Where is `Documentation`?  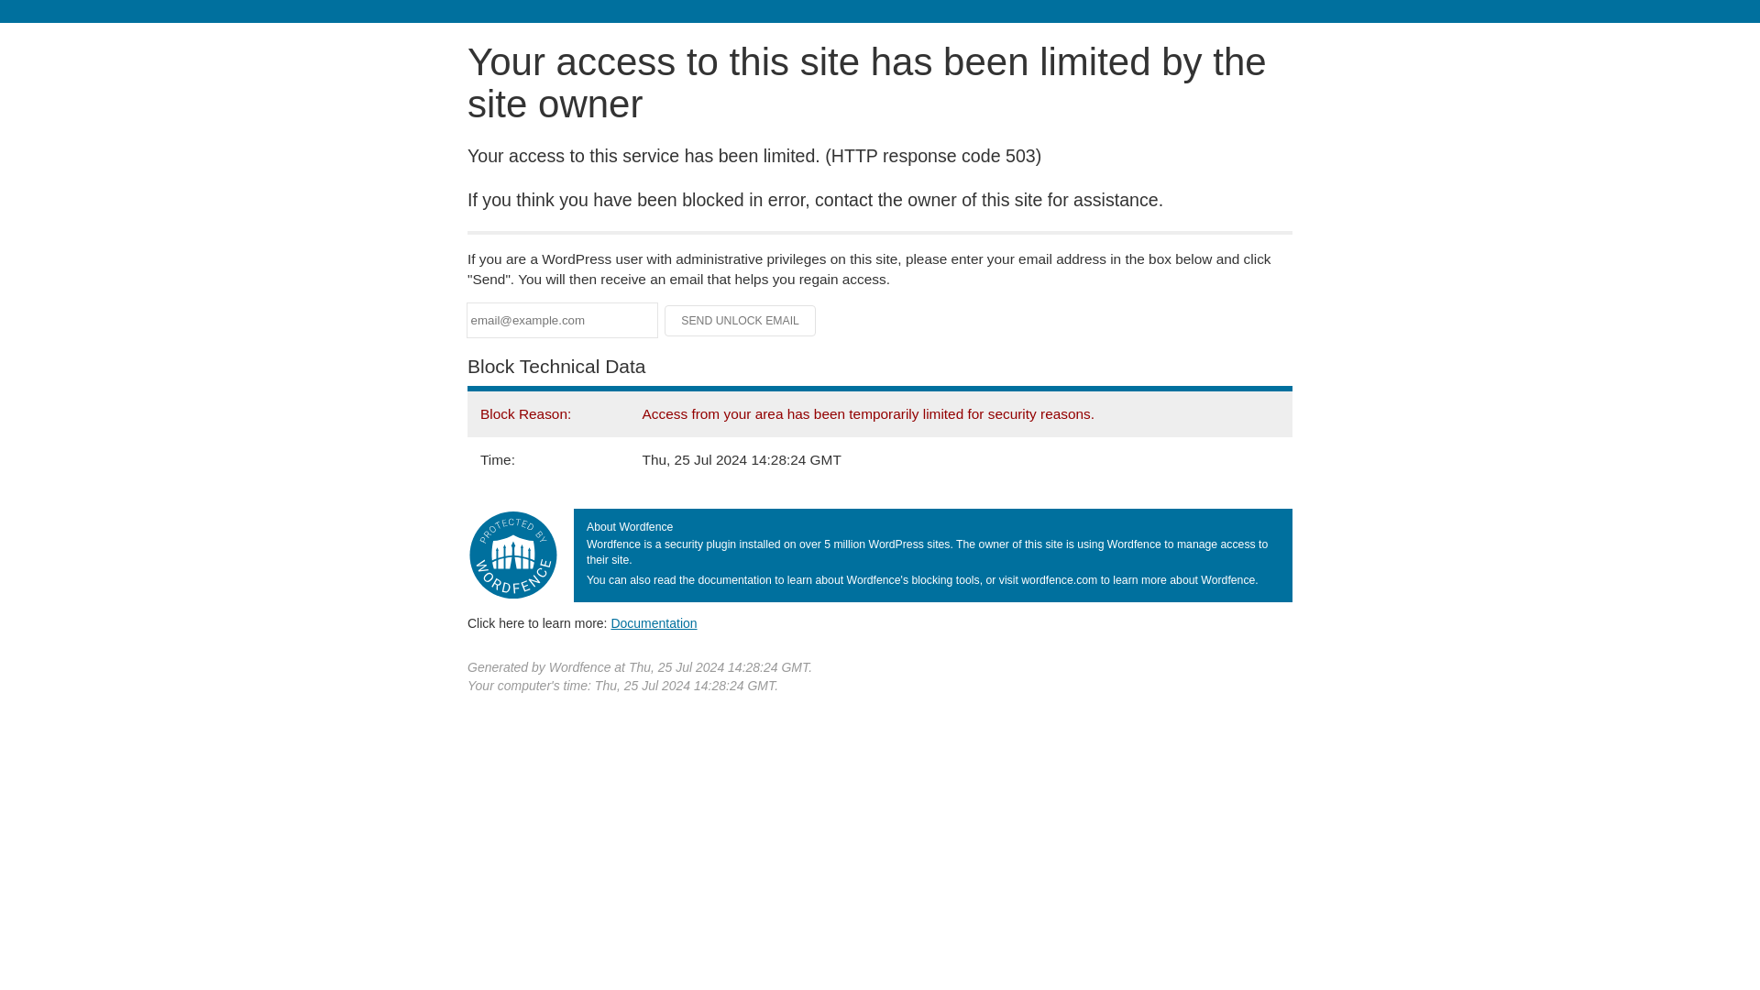
Documentation is located at coordinates (654, 622).